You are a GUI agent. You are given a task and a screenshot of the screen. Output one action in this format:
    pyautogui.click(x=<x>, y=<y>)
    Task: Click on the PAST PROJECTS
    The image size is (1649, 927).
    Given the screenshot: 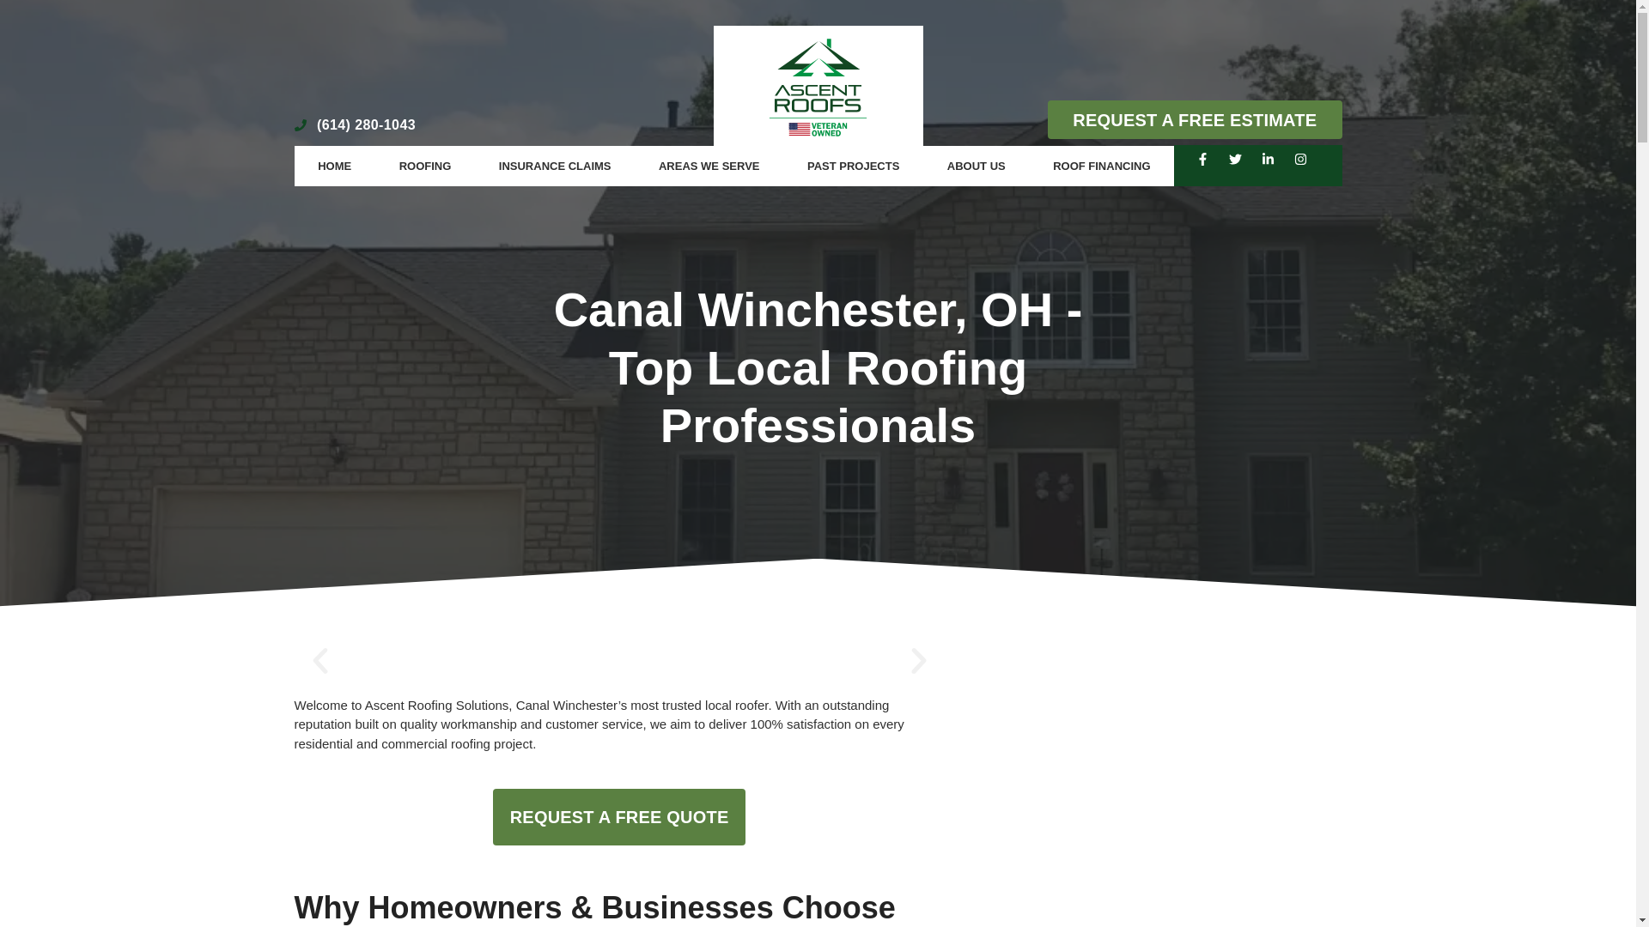 What is the action you would take?
    pyautogui.click(x=854, y=167)
    